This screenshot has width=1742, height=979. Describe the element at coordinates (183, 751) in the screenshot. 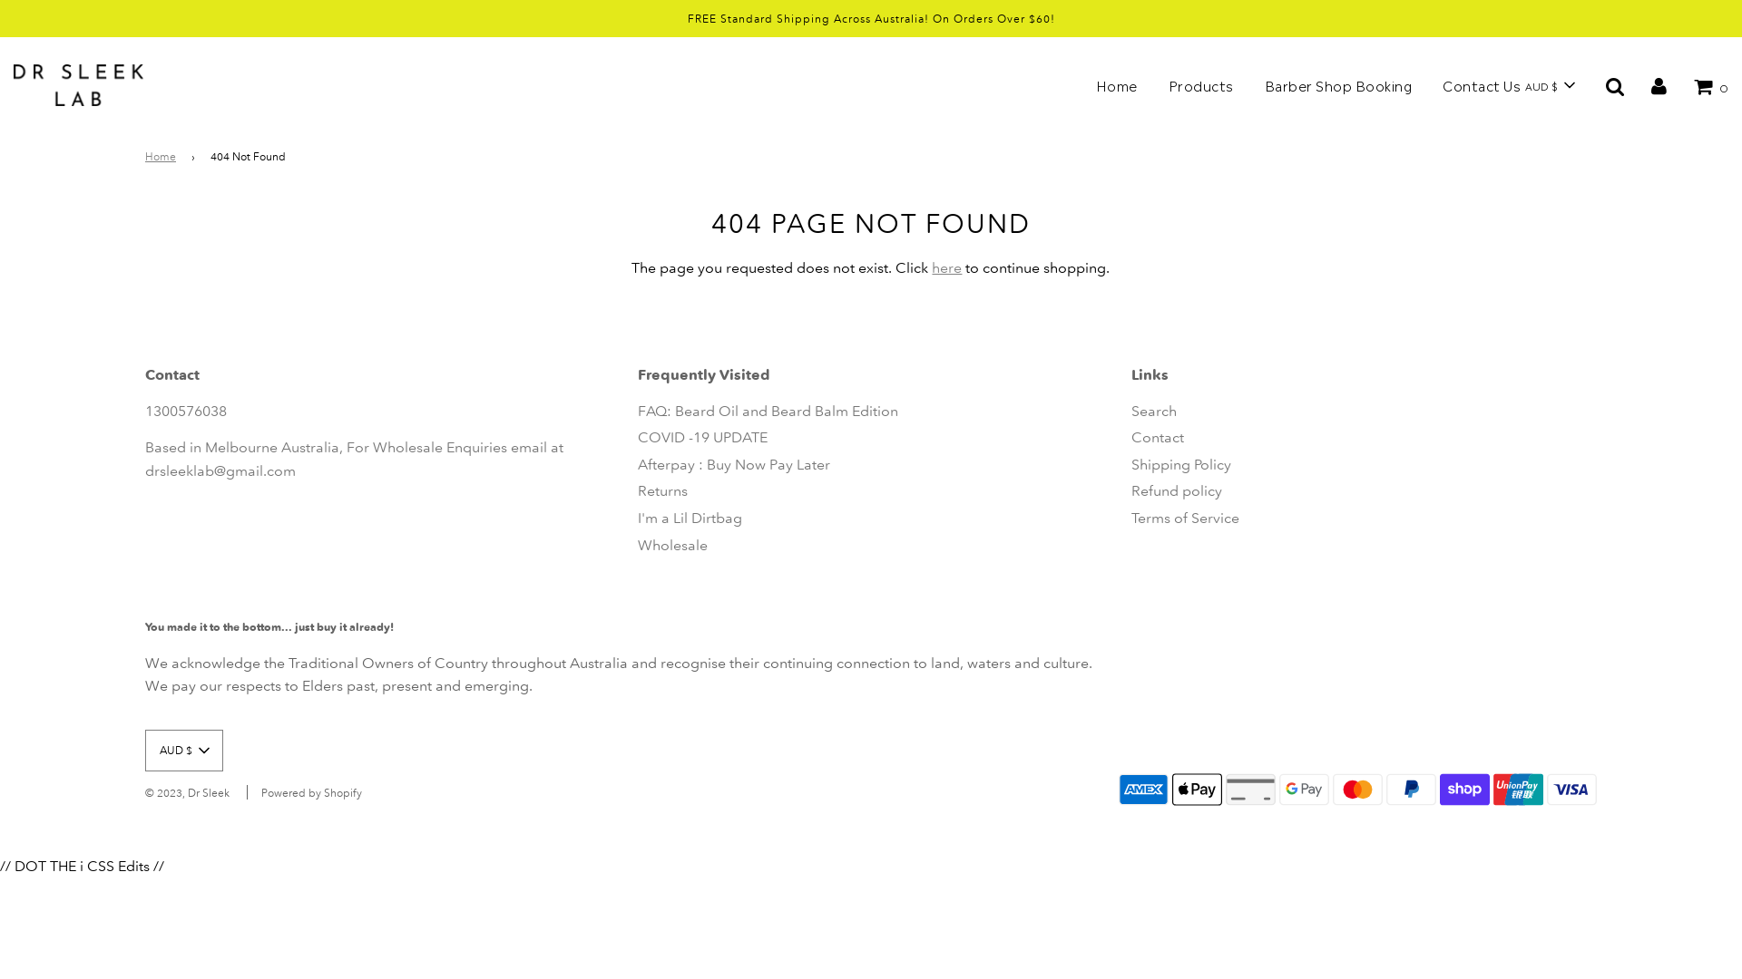

I see `AUD $` at that location.